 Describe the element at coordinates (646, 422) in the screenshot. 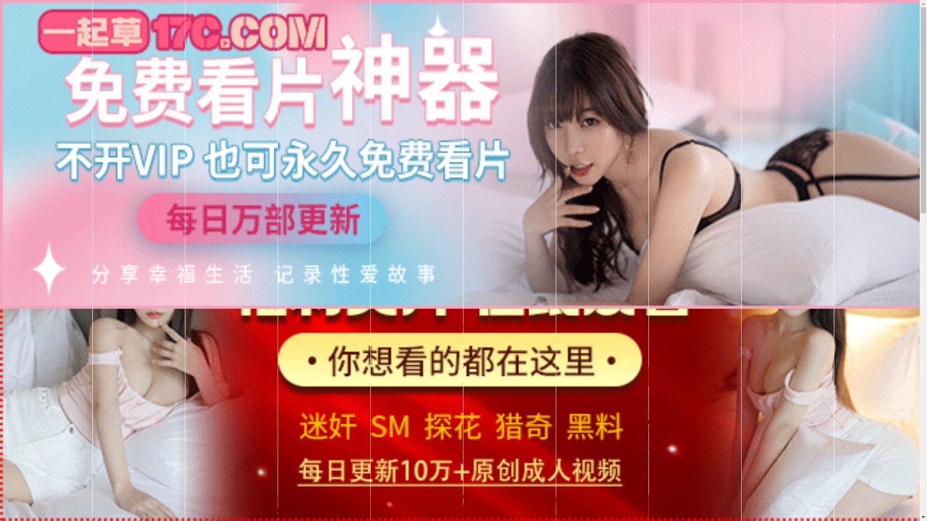

I see `SM` at that location.